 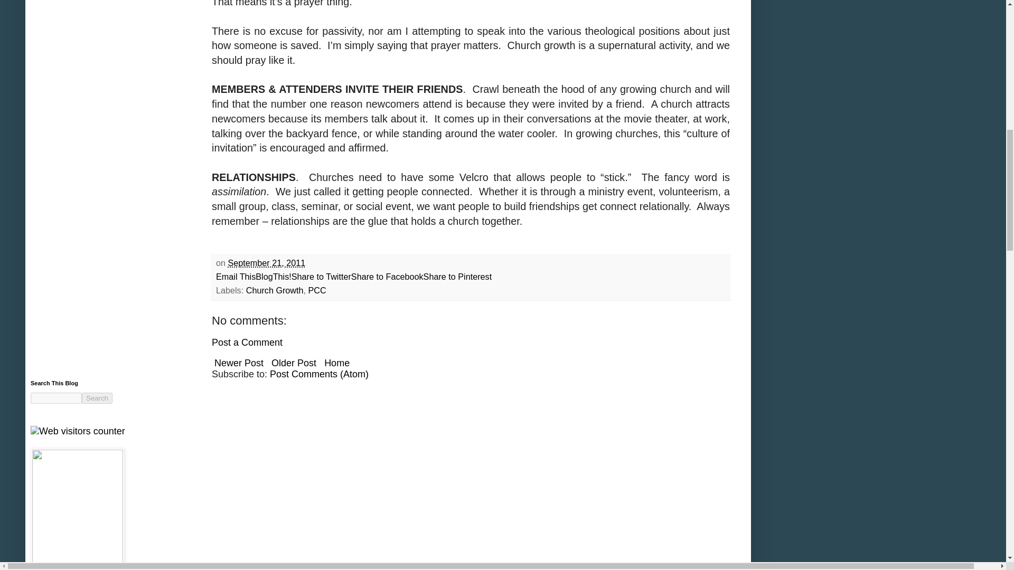 I want to click on September 21, 2011, so click(x=267, y=263).